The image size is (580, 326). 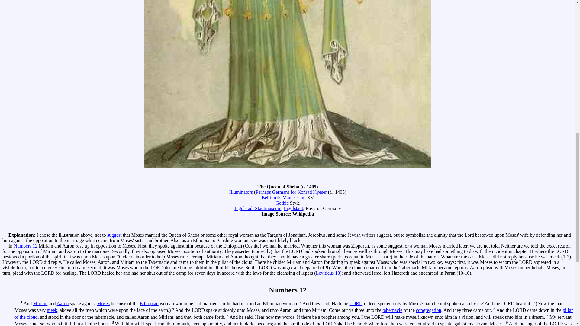 I want to click on Konrad Kyeser, so click(x=312, y=192).